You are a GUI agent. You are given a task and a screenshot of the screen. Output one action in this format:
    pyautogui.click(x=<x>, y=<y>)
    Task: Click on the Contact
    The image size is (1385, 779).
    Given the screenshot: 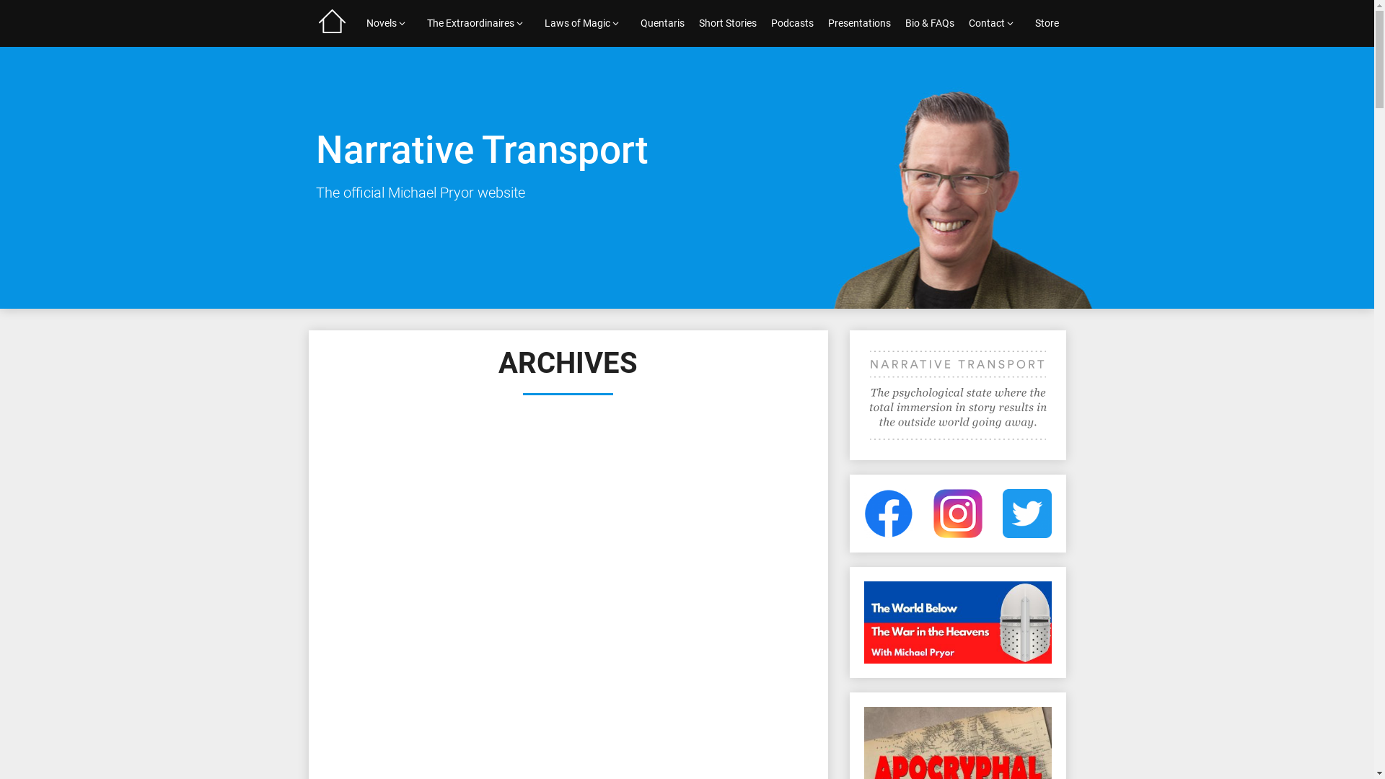 What is the action you would take?
    pyautogui.click(x=994, y=23)
    